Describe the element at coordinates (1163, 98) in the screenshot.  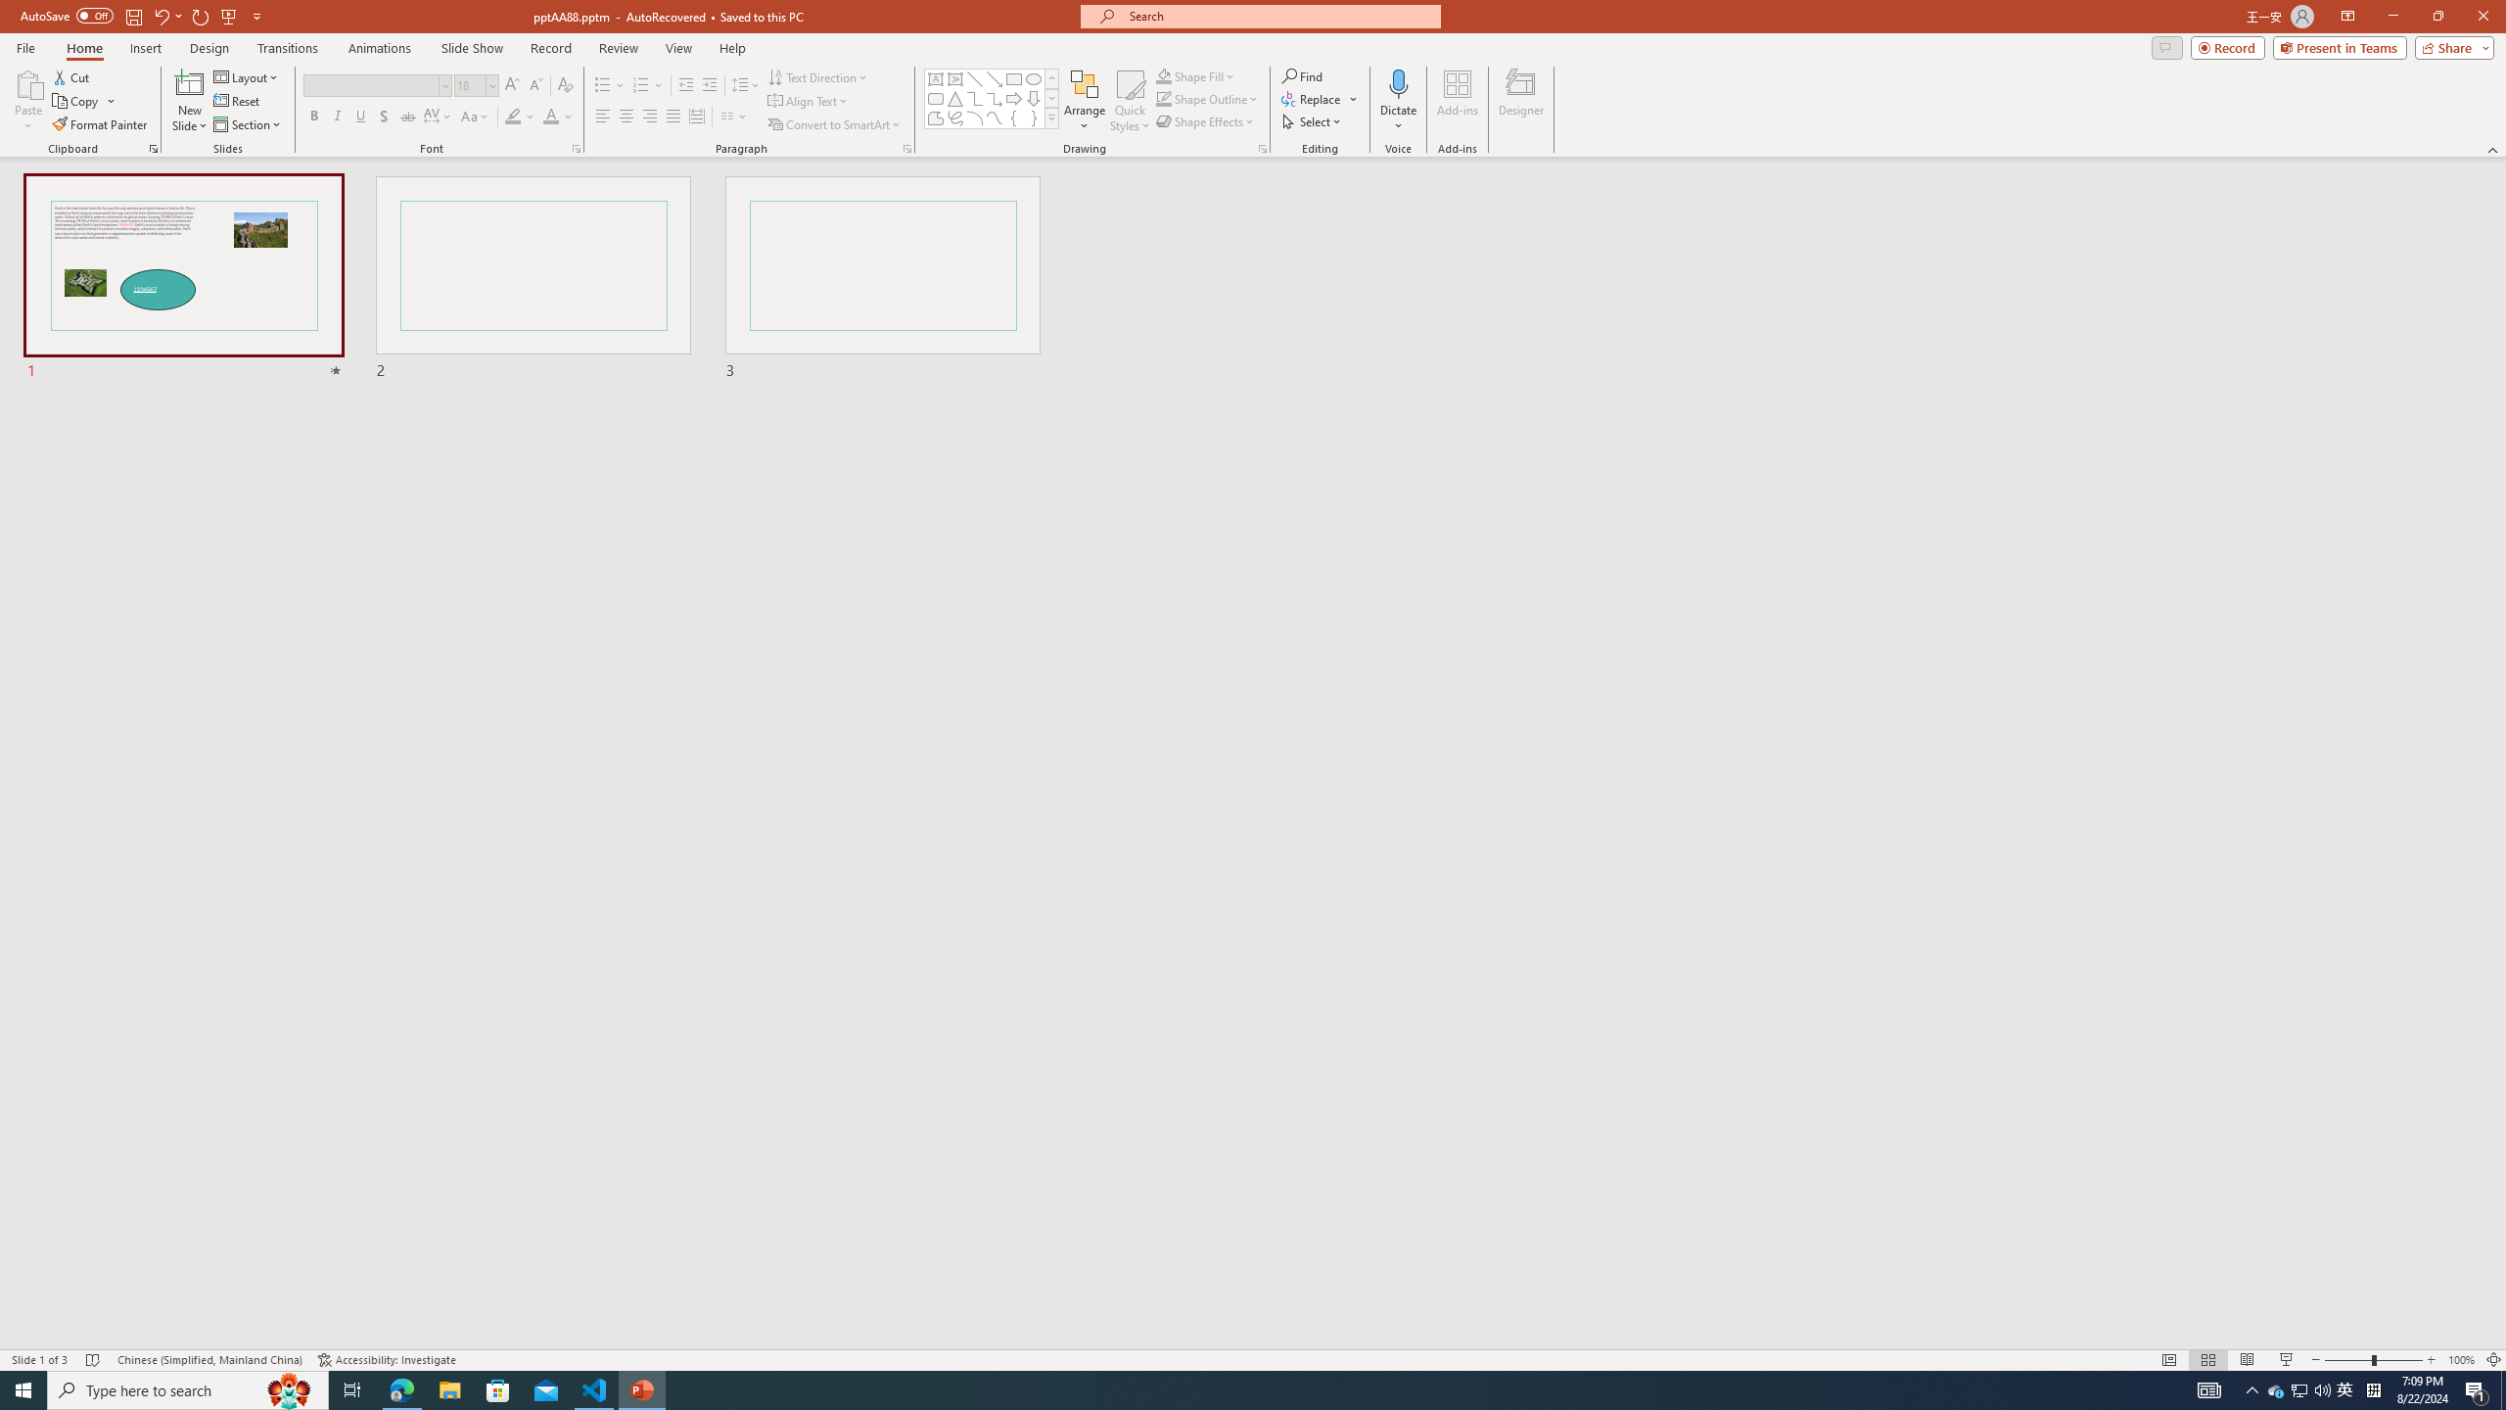
I see `Shape Outline Teal, Accent 1` at that location.